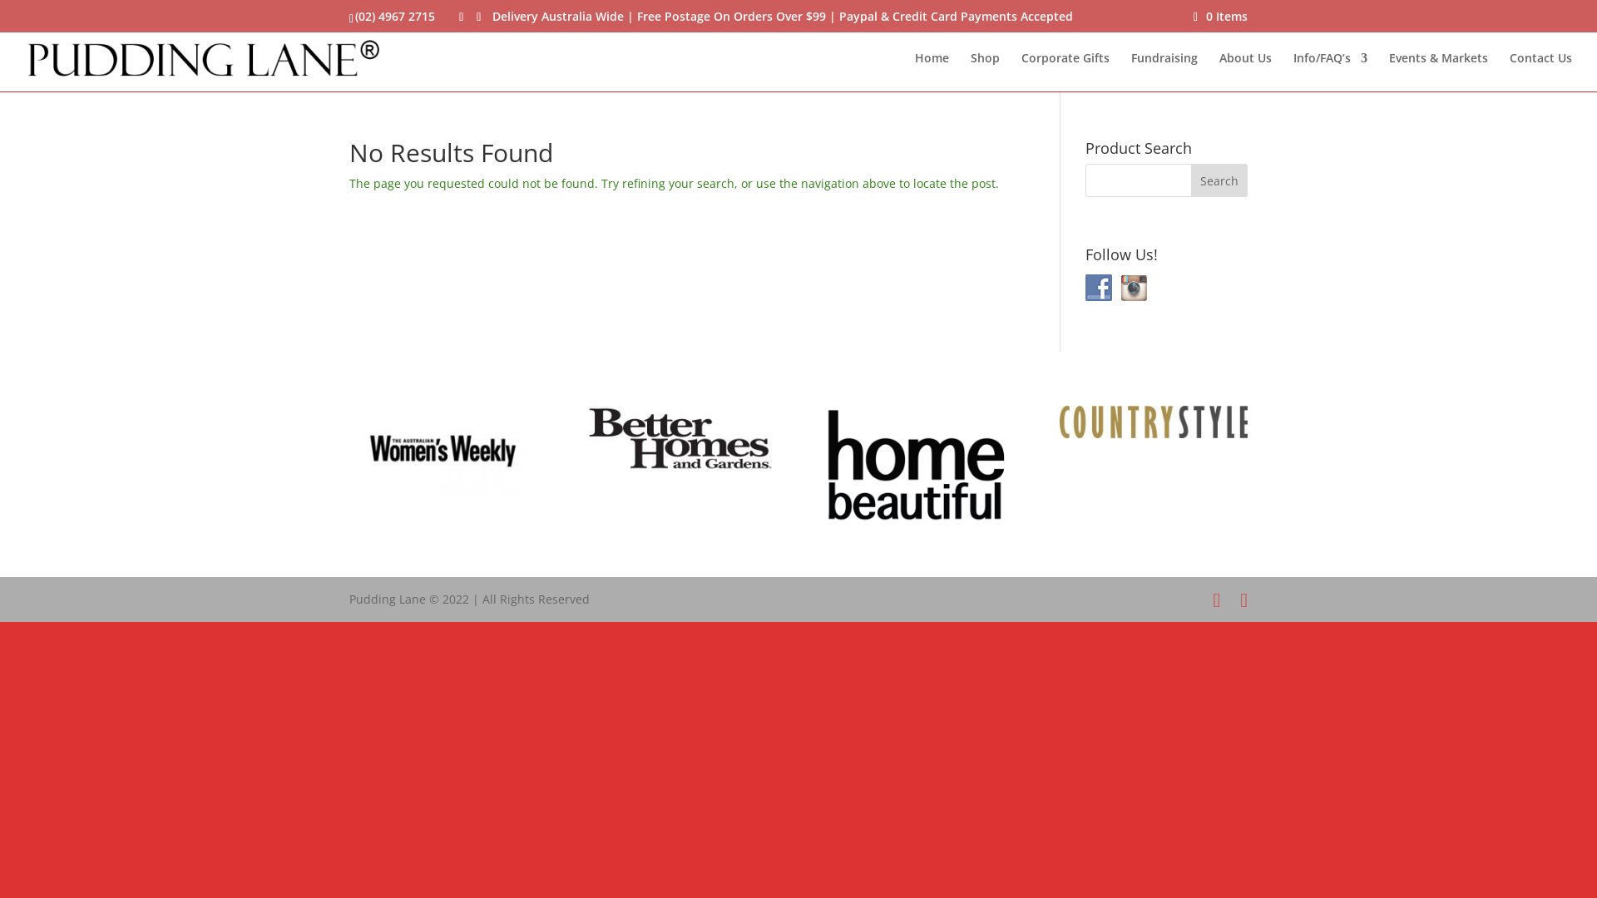 This screenshot has width=1597, height=898. What do you see at coordinates (443, 451) in the screenshot?
I see `Partners` at bounding box center [443, 451].